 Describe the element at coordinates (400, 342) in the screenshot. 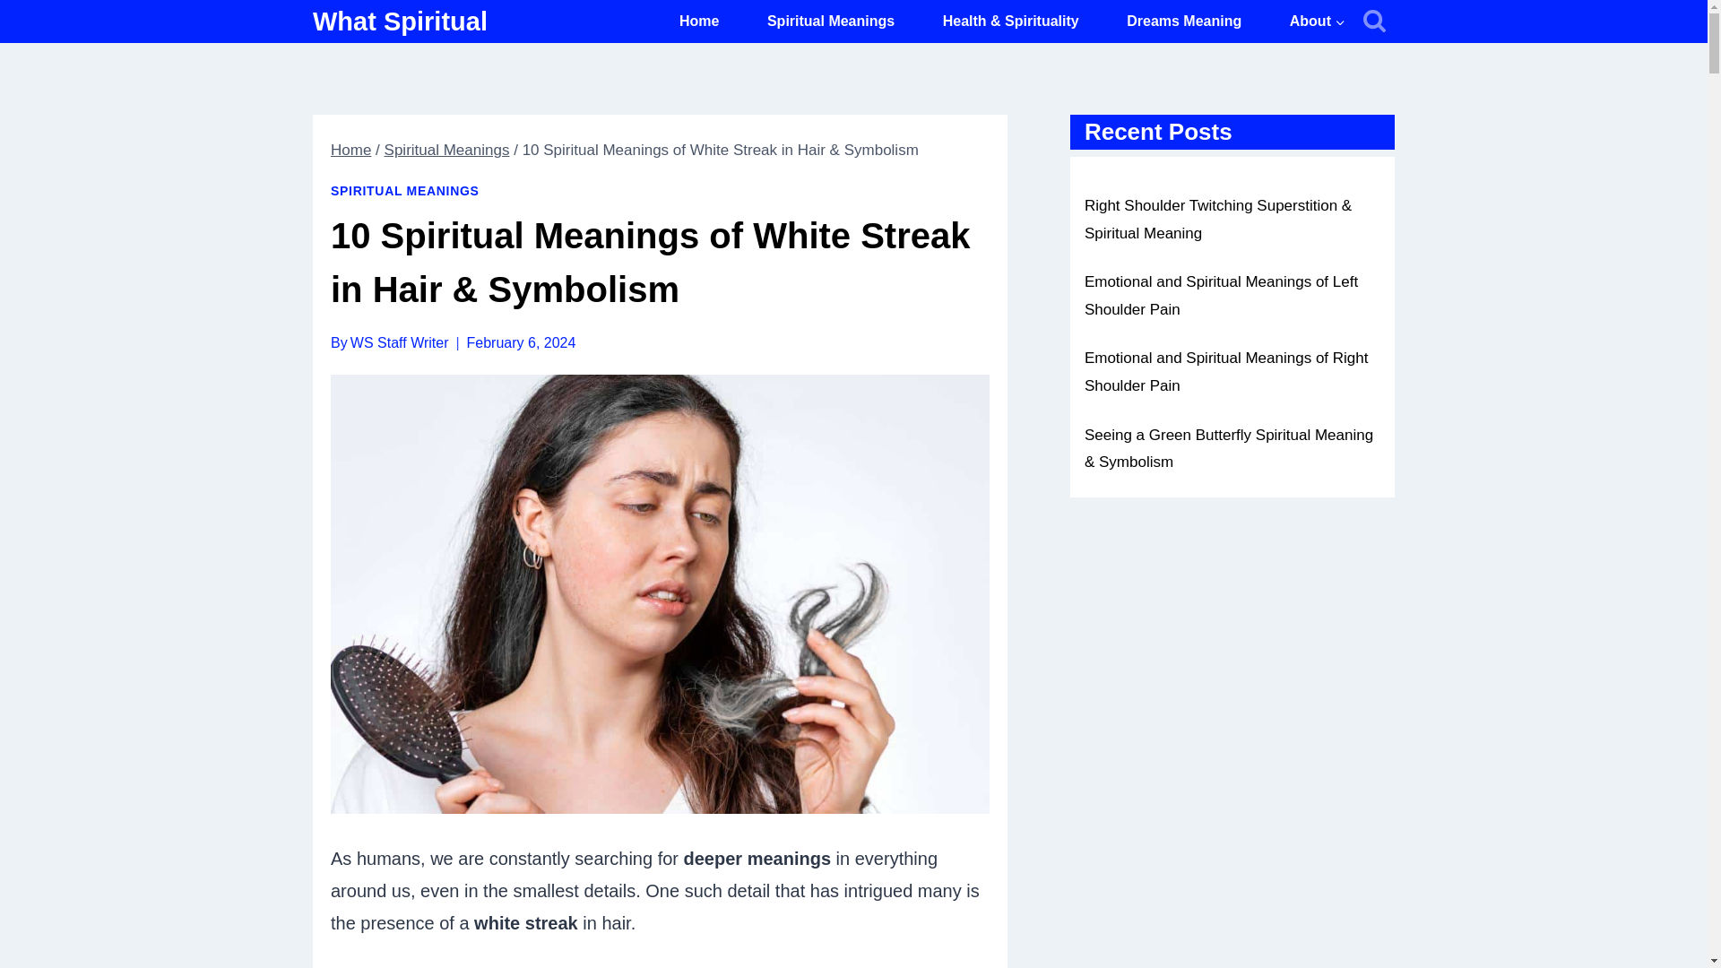

I see `WS Staff Writer` at that location.